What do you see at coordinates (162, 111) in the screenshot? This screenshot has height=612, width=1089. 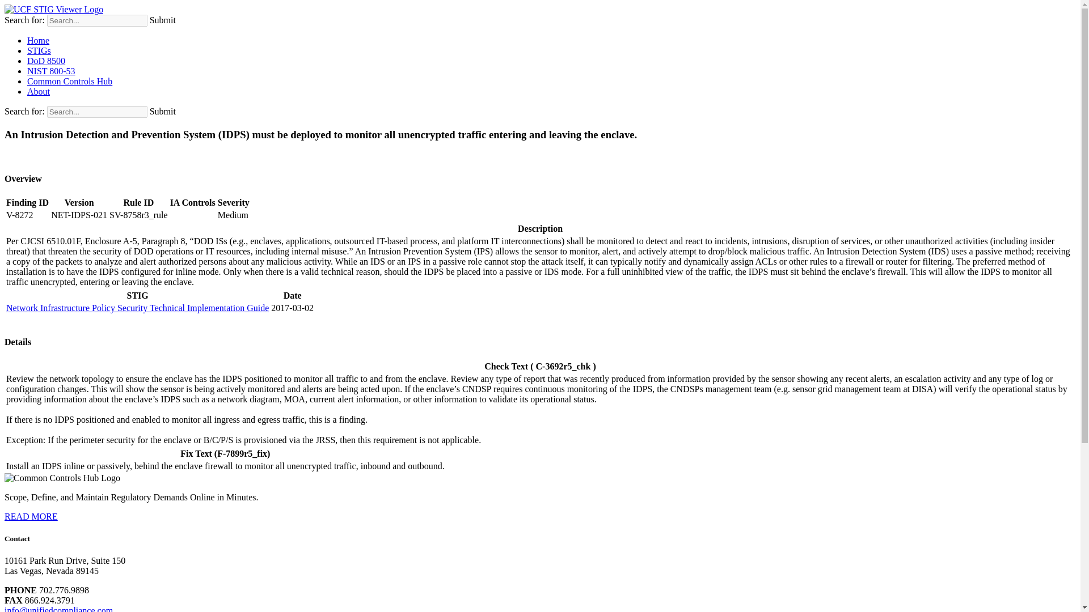 I see `Submit` at bounding box center [162, 111].